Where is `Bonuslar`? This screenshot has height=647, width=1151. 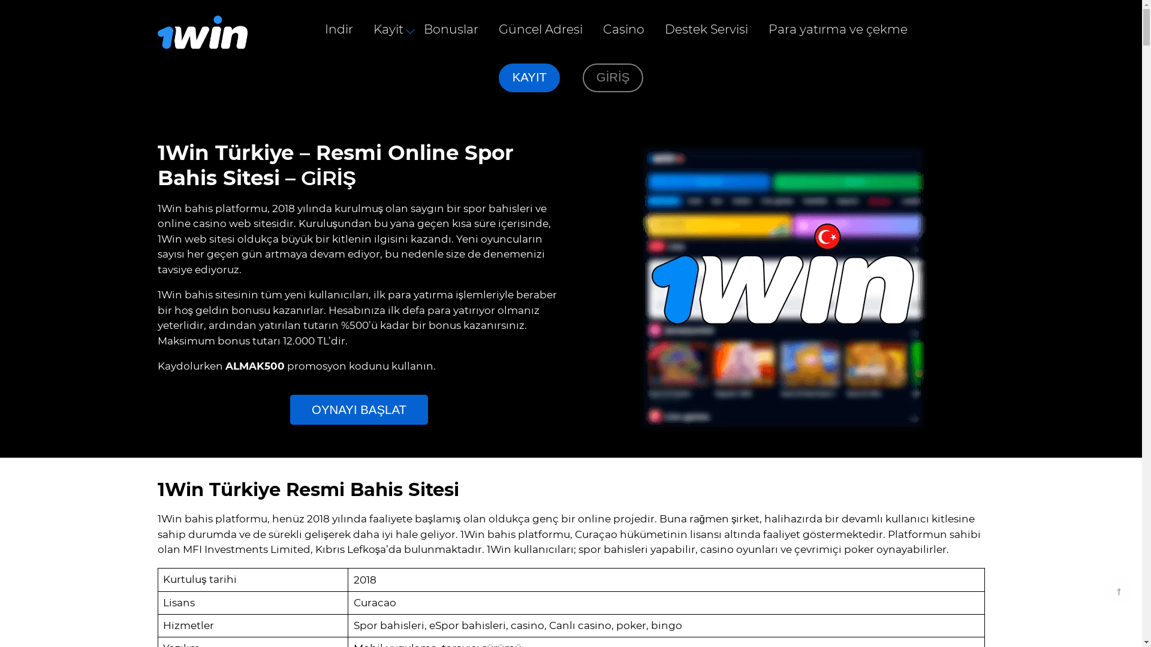 Bonuslar is located at coordinates (451, 30).